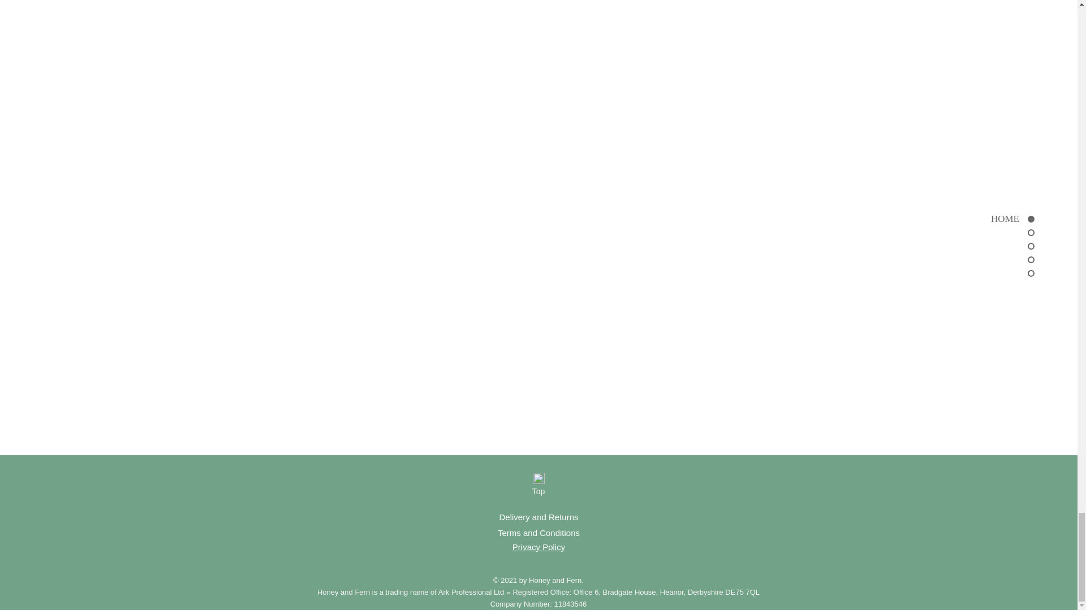  Describe the element at coordinates (538, 517) in the screenshot. I see `Delivery and Returns` at that location.